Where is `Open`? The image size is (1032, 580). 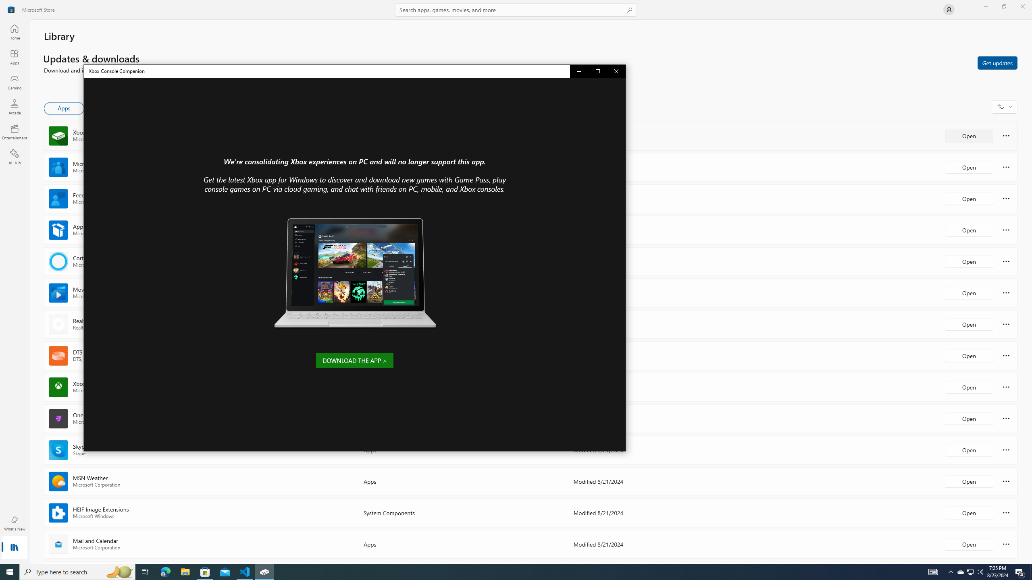
Open is located at coordinates (969, 544).